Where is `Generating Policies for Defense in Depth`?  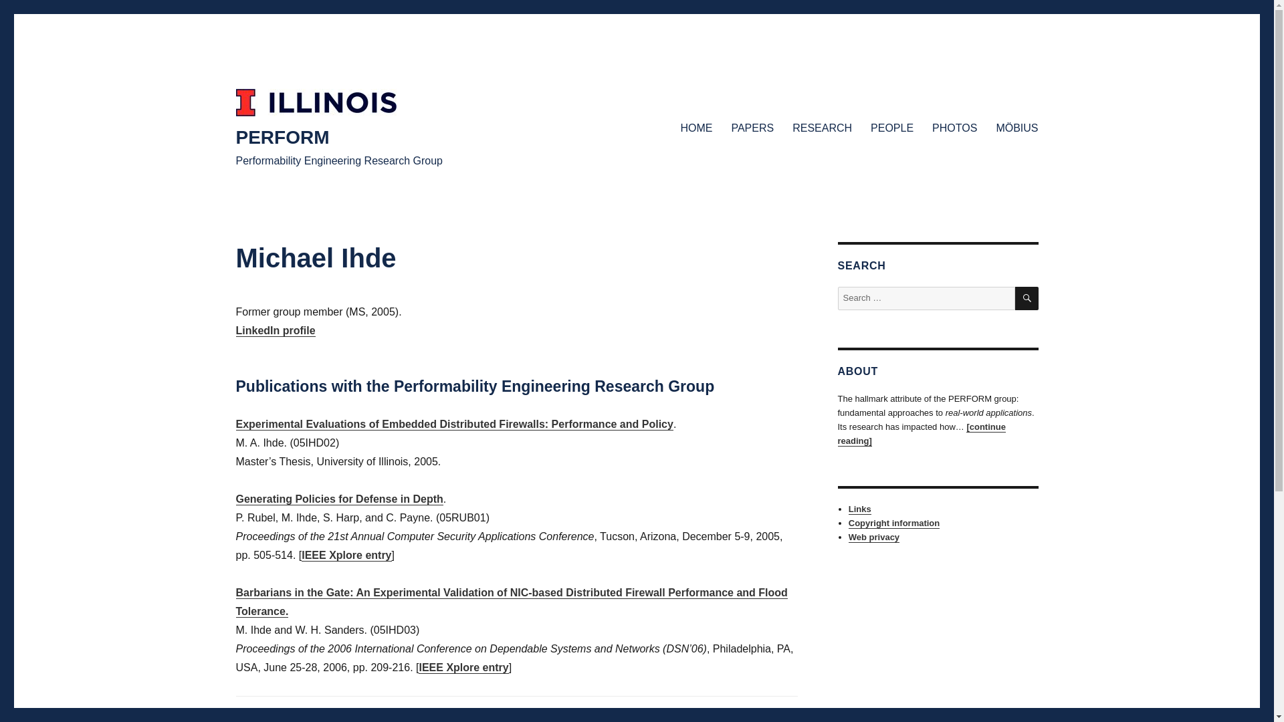 Generating Policies for Defense in Depth is located at coordinates (338, 499).